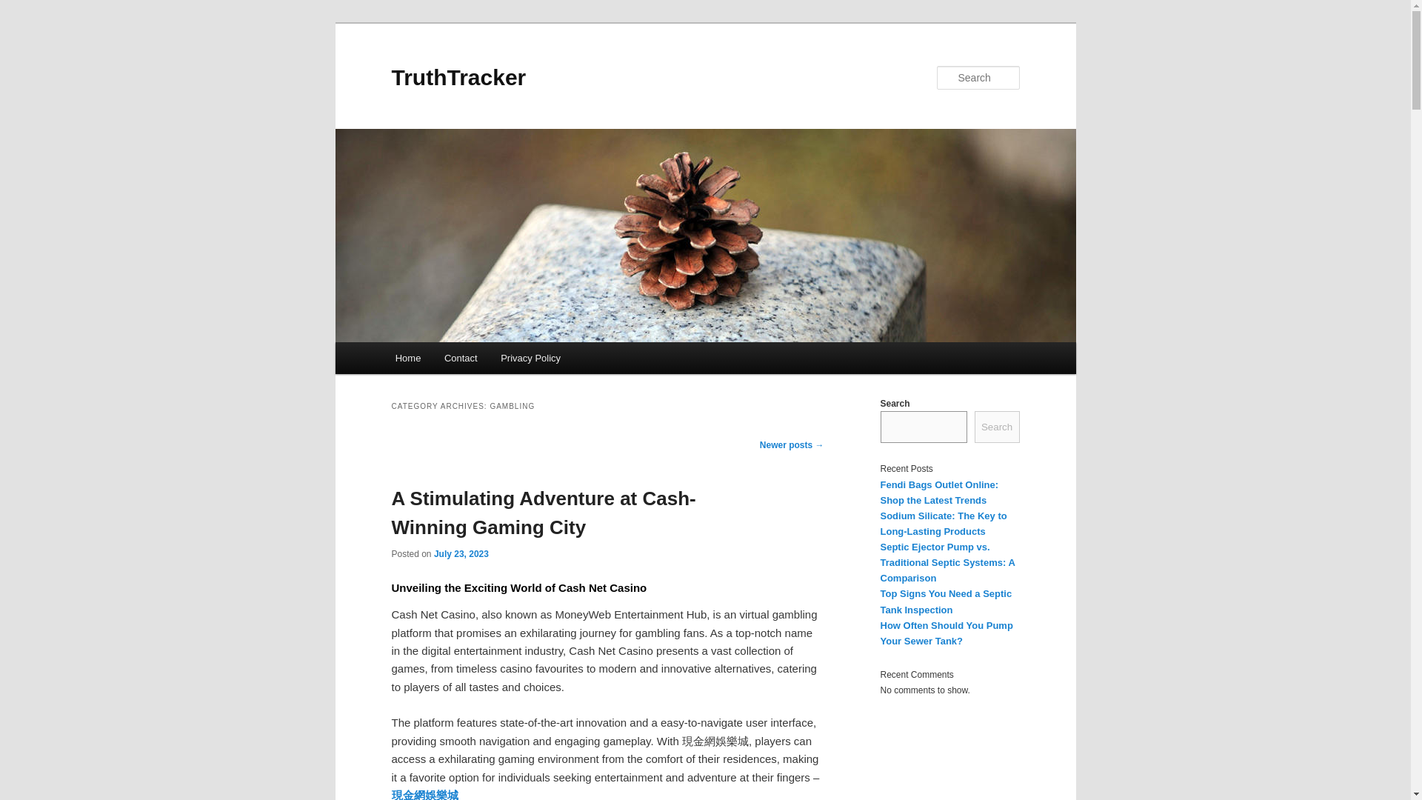  I want to click on A Stimulating Adventure at Cash-Winning Gaming City, so click(543, 513).